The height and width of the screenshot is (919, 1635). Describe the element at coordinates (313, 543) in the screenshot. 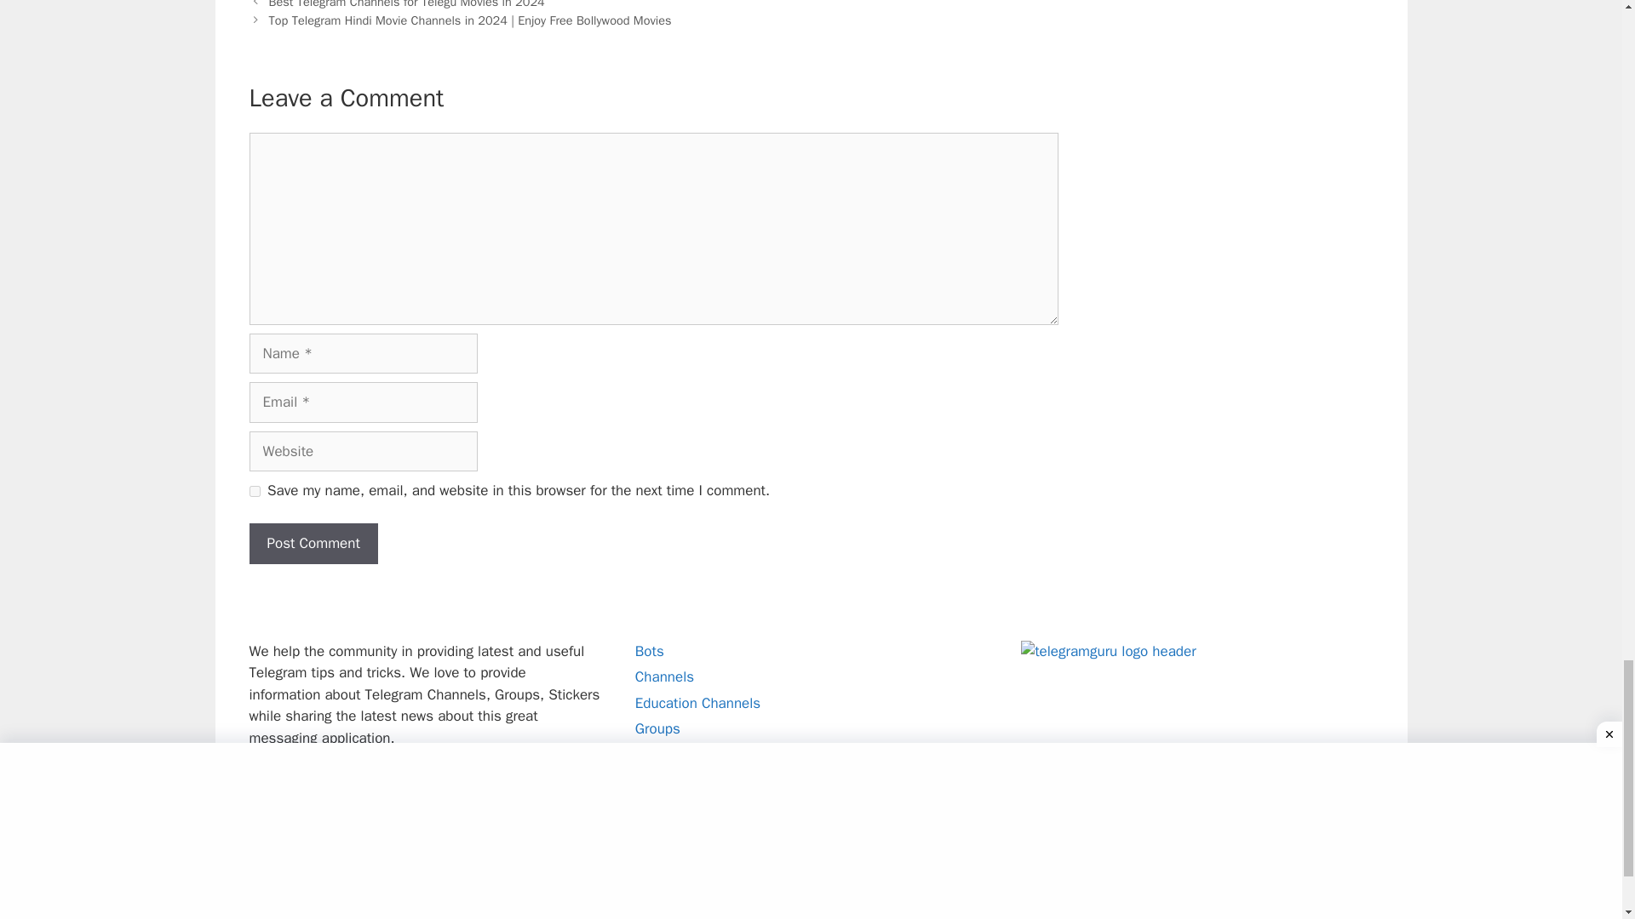

I see `Post Comment` at that location.